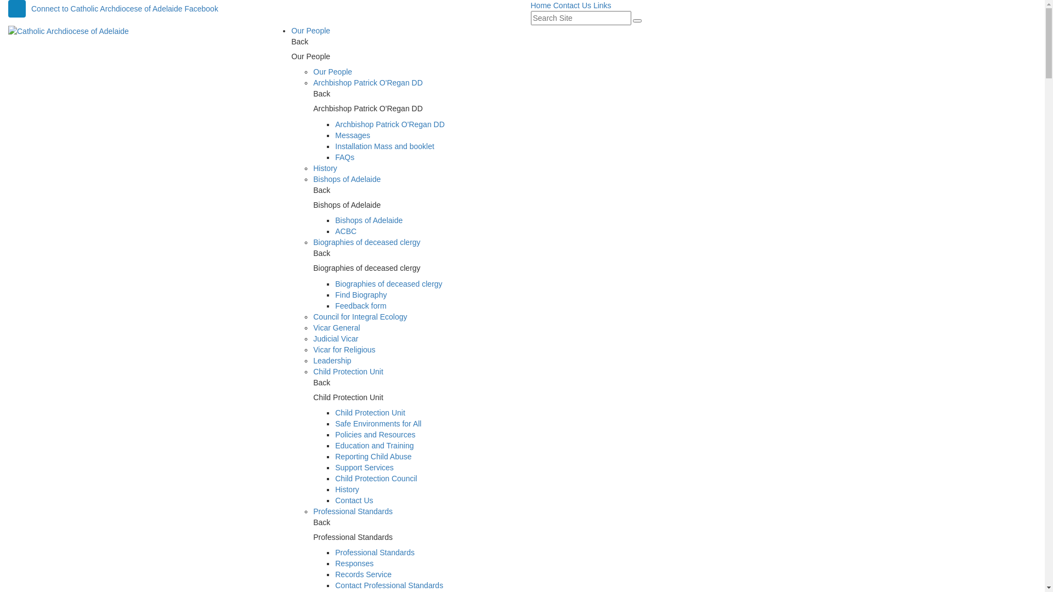  I want to click on Messages, so click(353, 135).